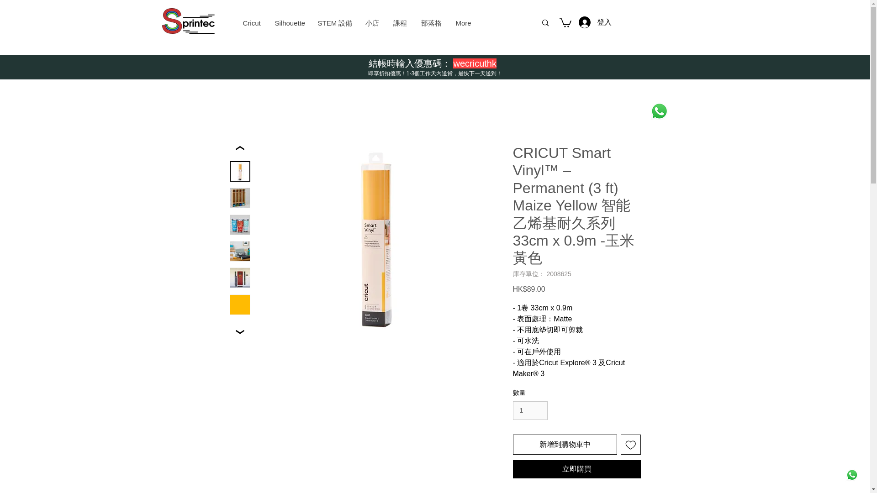  What do you see at coordinates (530, 411) in the screenshot?
I see `1` at bounding box center [530, 411].